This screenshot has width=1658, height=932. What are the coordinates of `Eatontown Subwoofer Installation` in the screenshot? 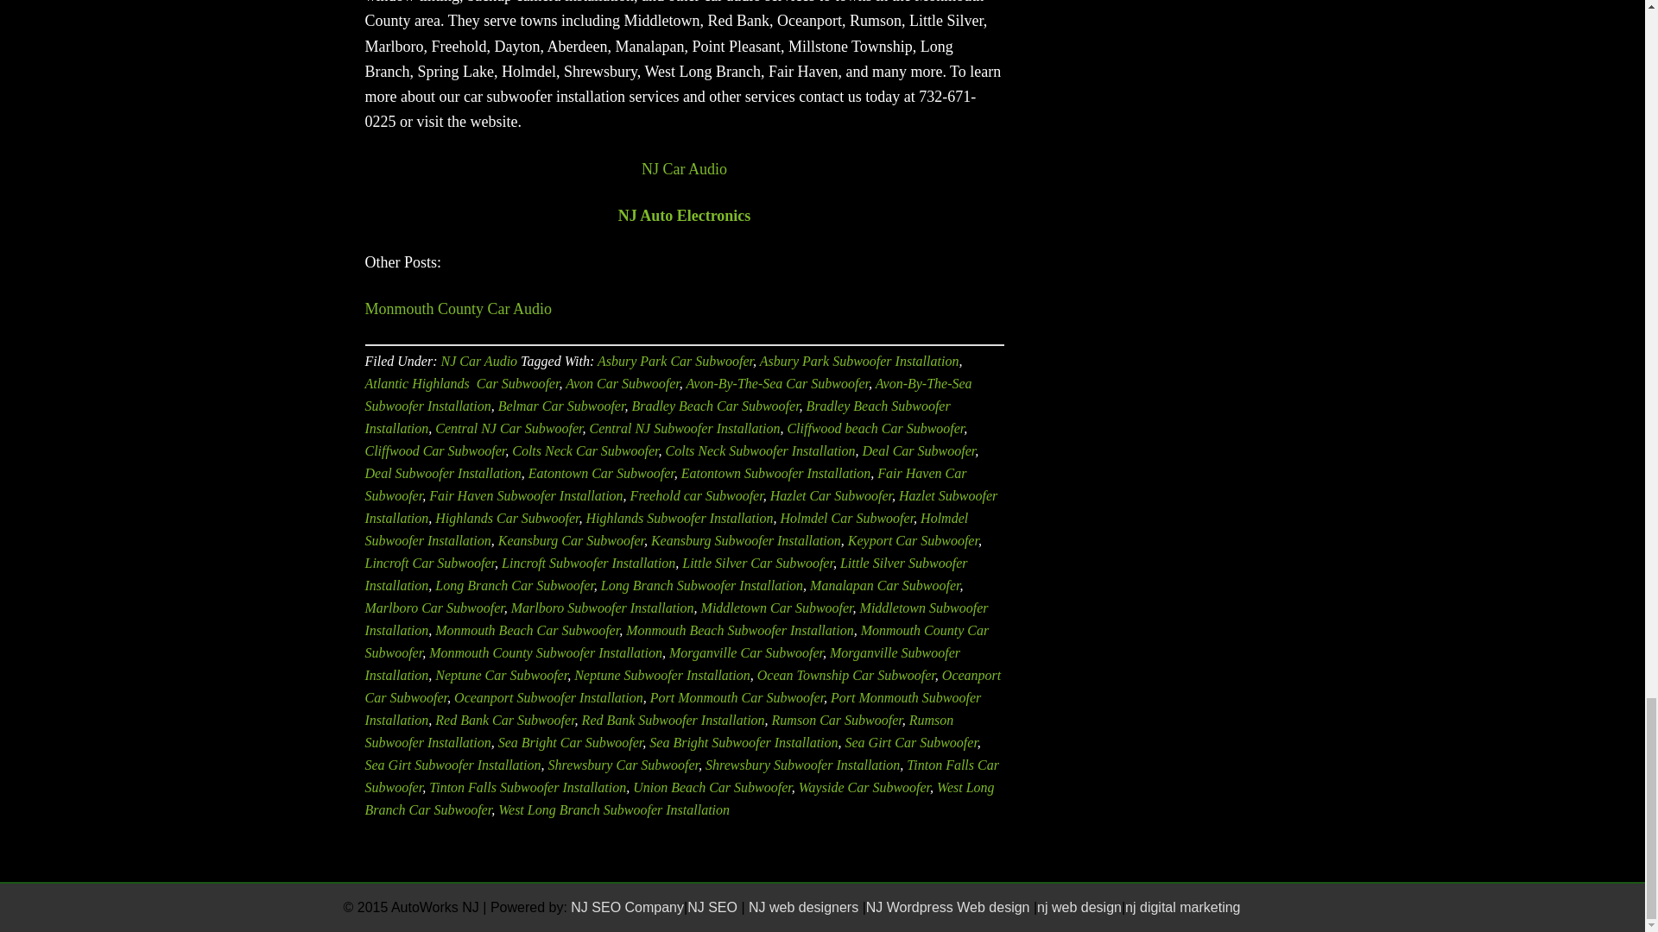 It's located at (776, 473).